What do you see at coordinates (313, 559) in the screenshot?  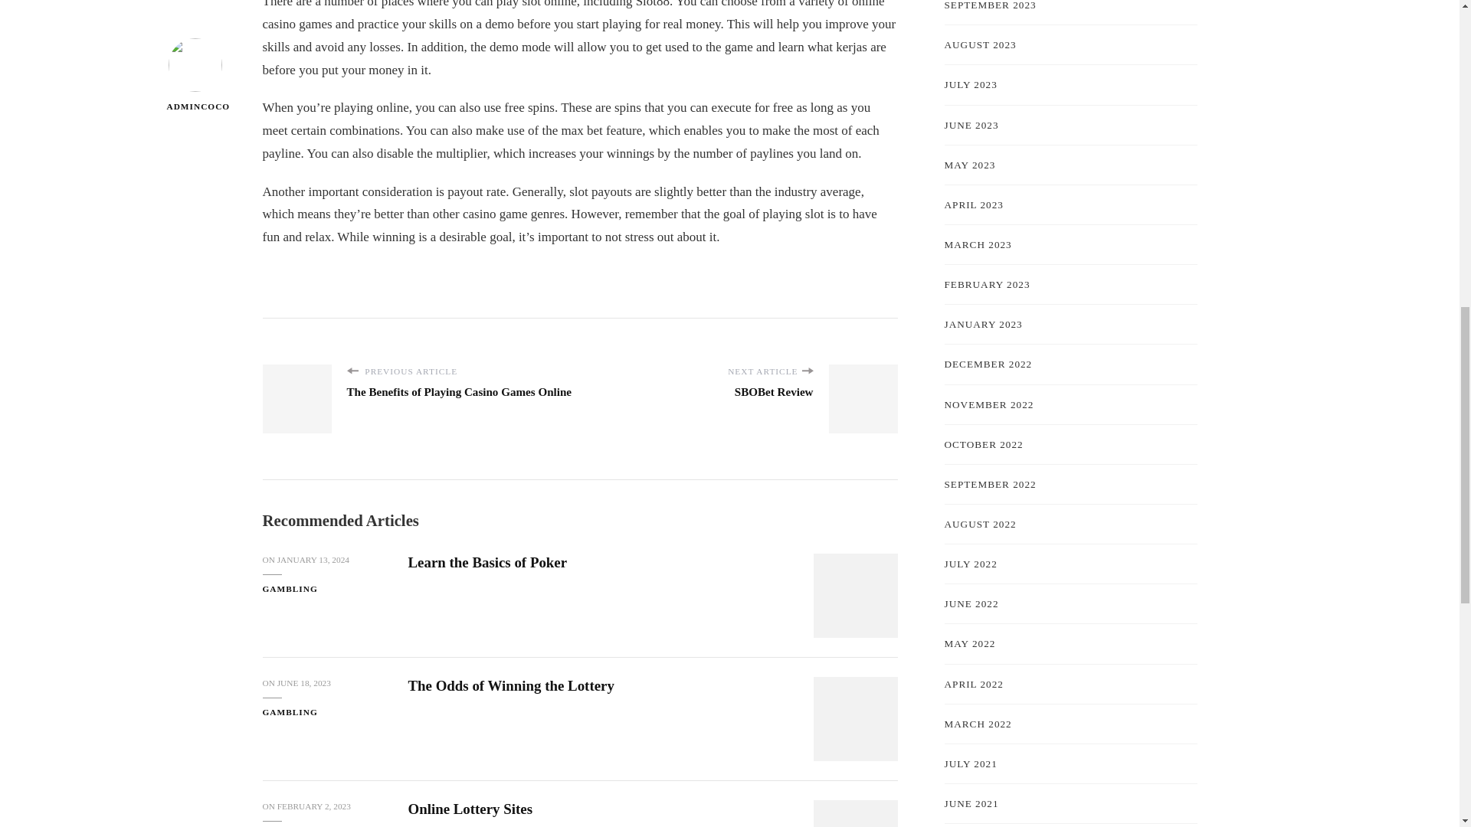 I see `JANUARY 13, 2024` at bounding box center [313, 559].